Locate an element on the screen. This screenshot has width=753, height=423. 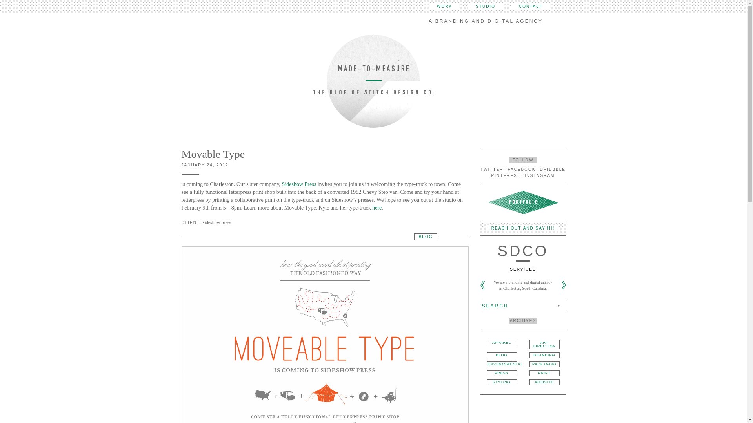
here is located at coordinates (376, 208).